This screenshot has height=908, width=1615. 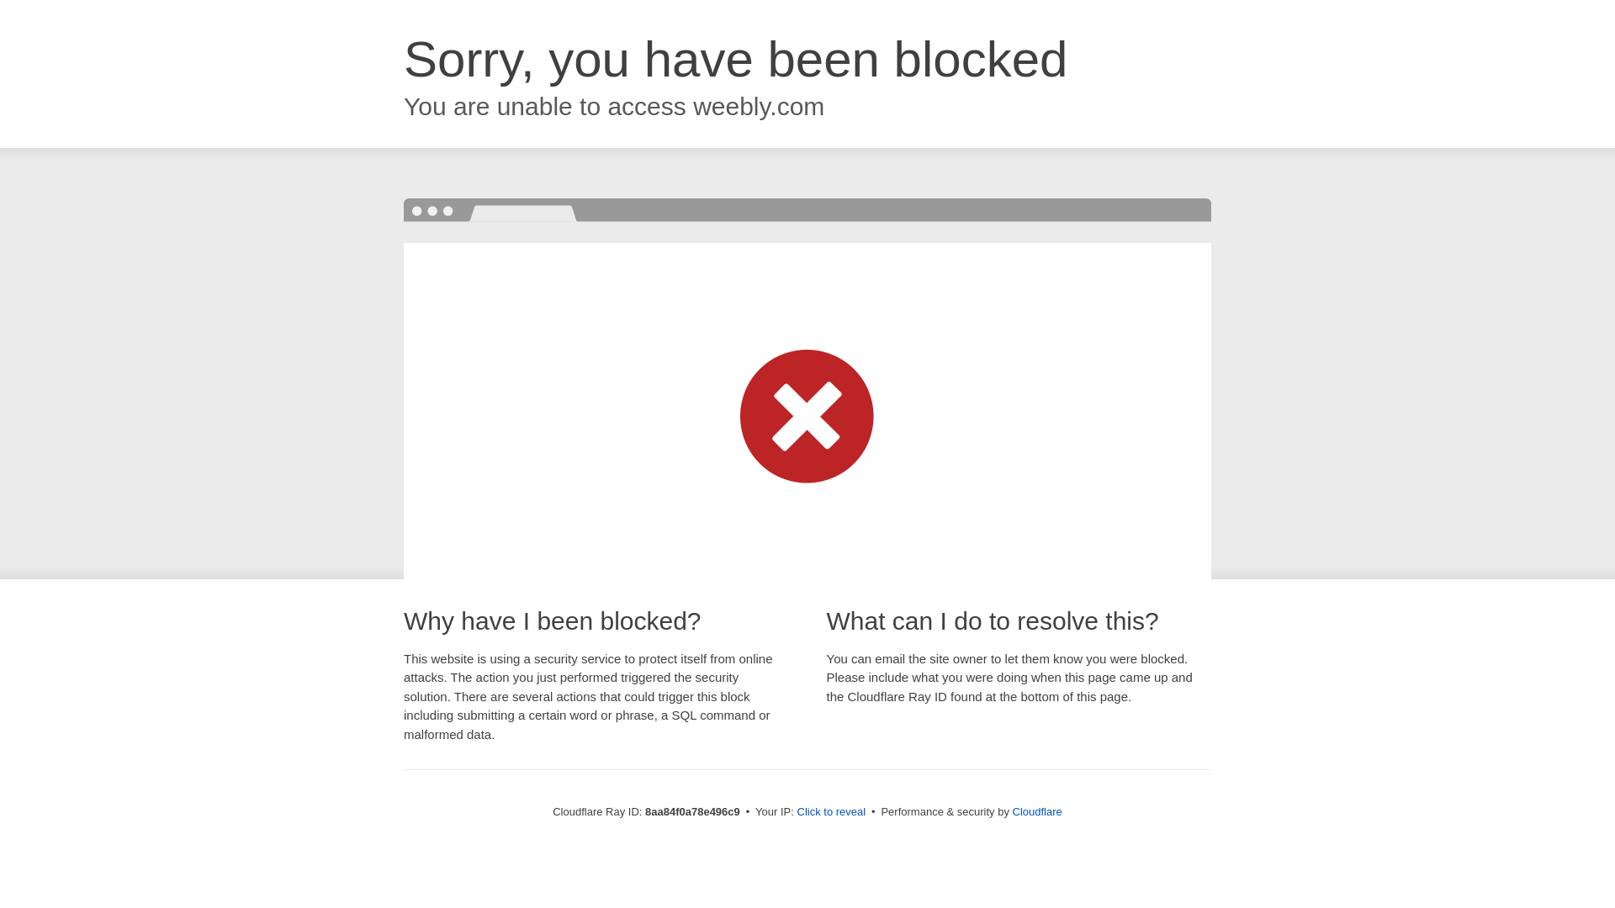 I want to click on Cloudflare, so click(x=1037, y=811).